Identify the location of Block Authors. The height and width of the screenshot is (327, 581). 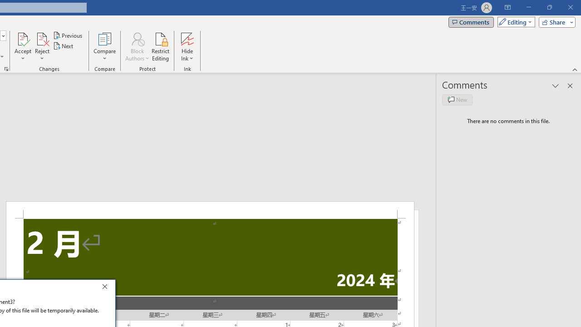
(137, 38).